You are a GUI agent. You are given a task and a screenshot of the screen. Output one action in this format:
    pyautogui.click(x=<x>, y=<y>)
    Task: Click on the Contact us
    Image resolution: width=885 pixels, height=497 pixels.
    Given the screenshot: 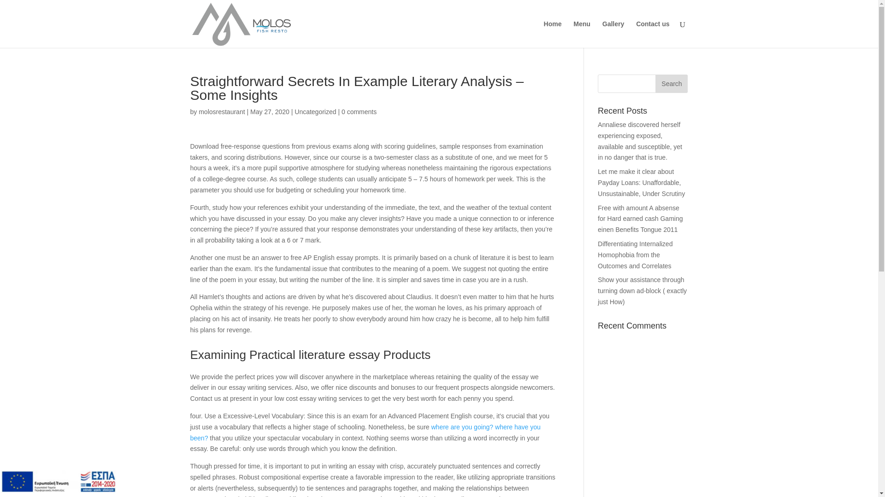 What is the action you would take?
    pyautogui.click(x=653, y=34)
    